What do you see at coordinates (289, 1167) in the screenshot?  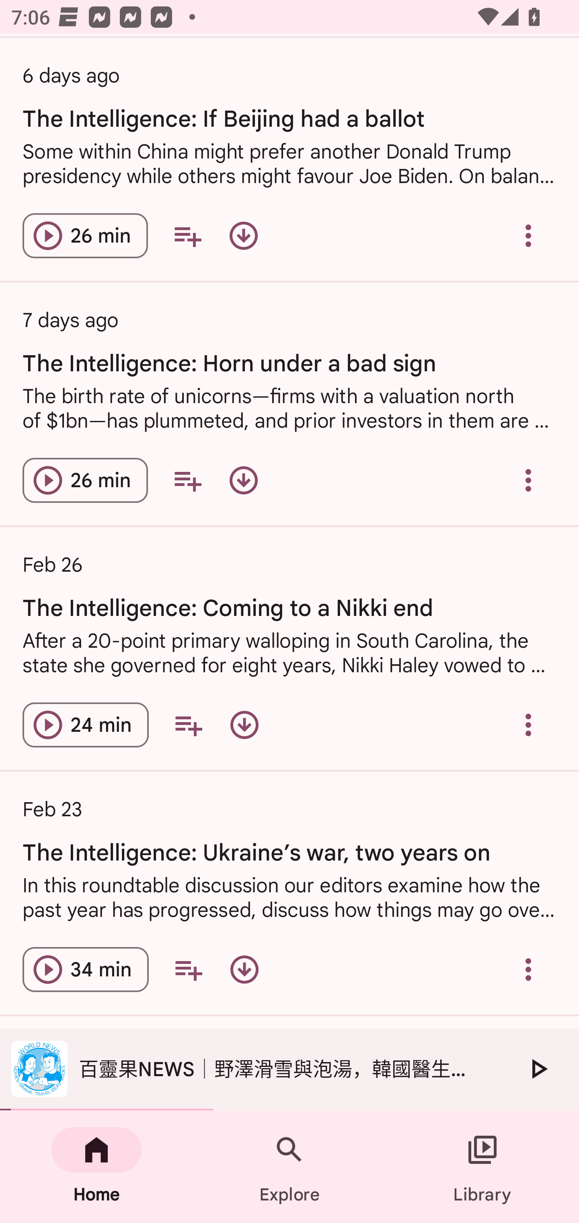 I see `Explore` at bounding box center [289, 1167].